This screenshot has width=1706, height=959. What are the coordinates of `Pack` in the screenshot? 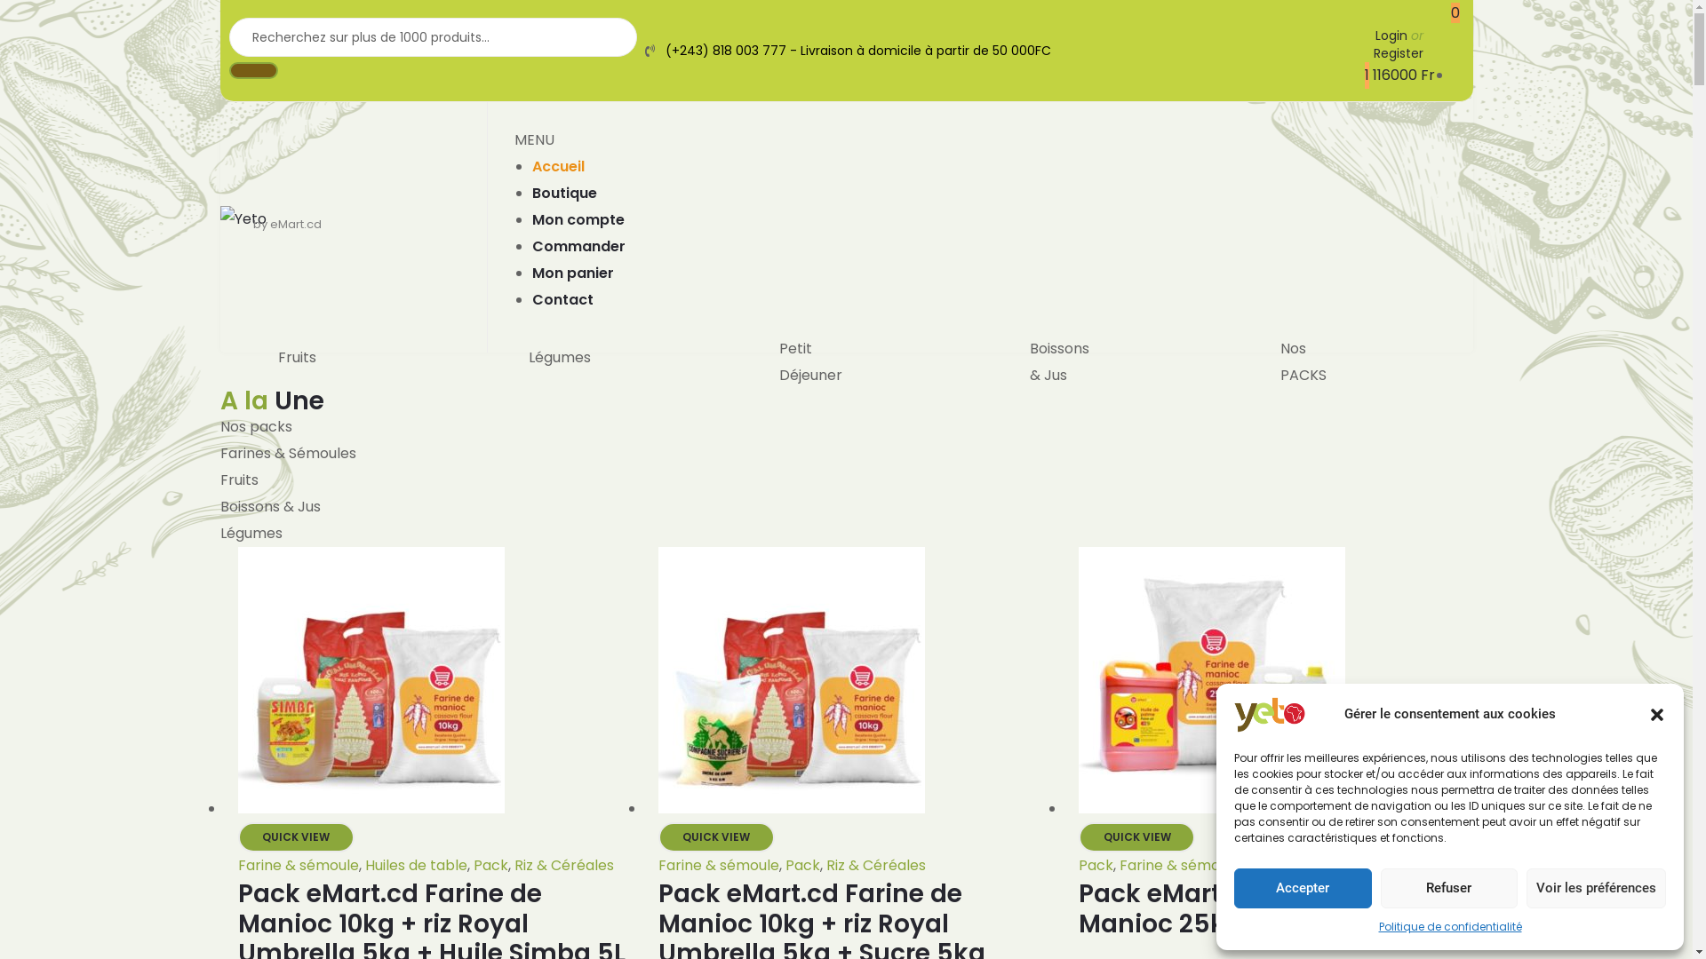 It's located at (490, 865).